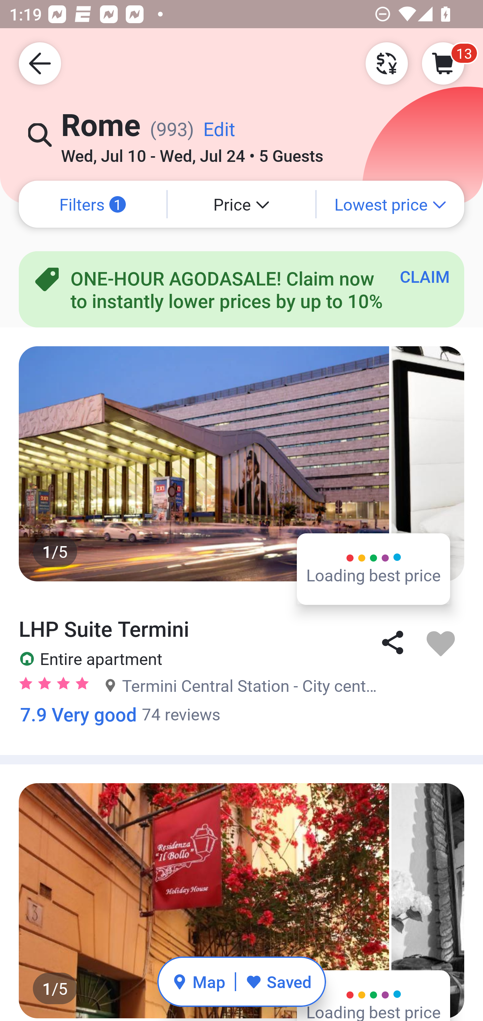  I want to click on Price, so click(241, 204).